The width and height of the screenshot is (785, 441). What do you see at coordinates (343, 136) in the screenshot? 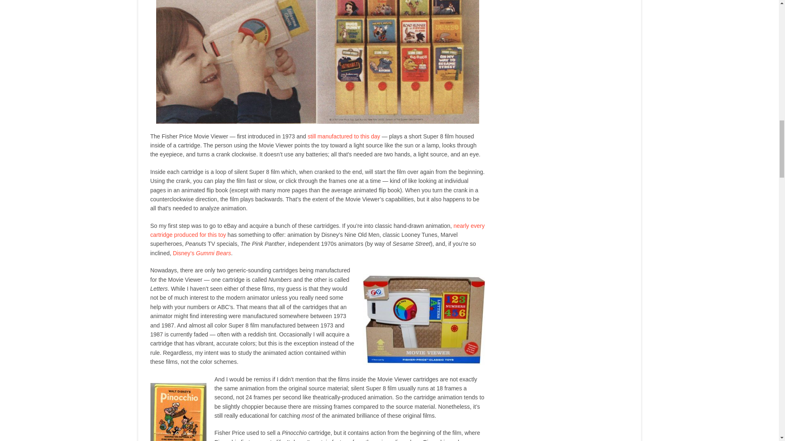
I see `still manufactured to this day` at bounding box center [343, 136].